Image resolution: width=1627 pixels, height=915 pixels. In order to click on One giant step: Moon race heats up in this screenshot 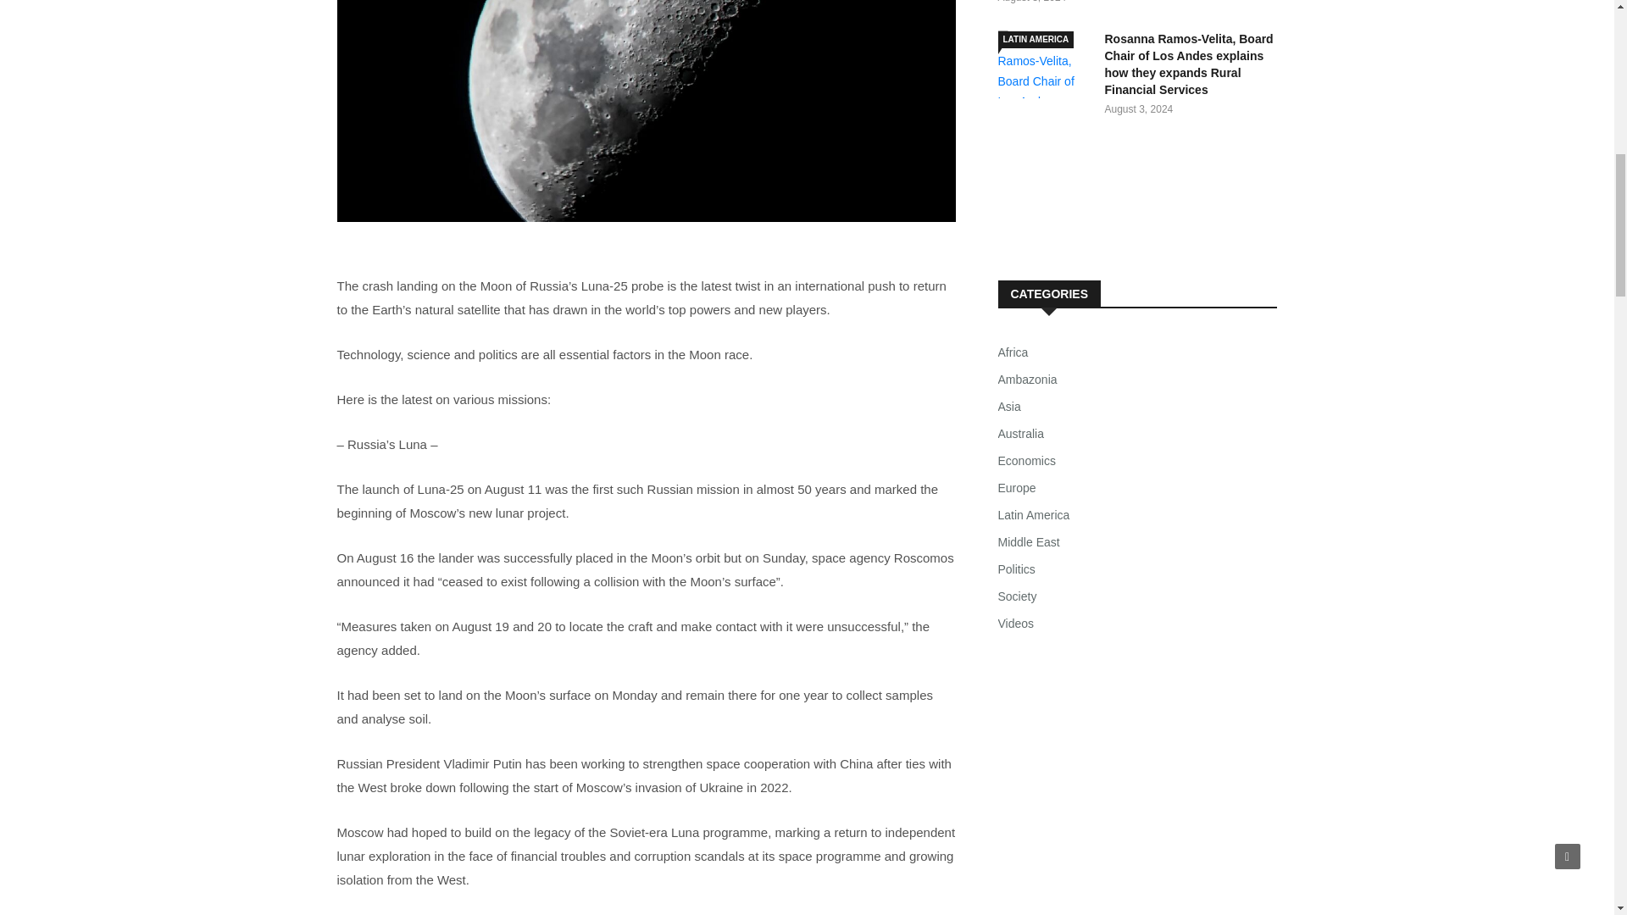, I will do `click(646, 111)`.